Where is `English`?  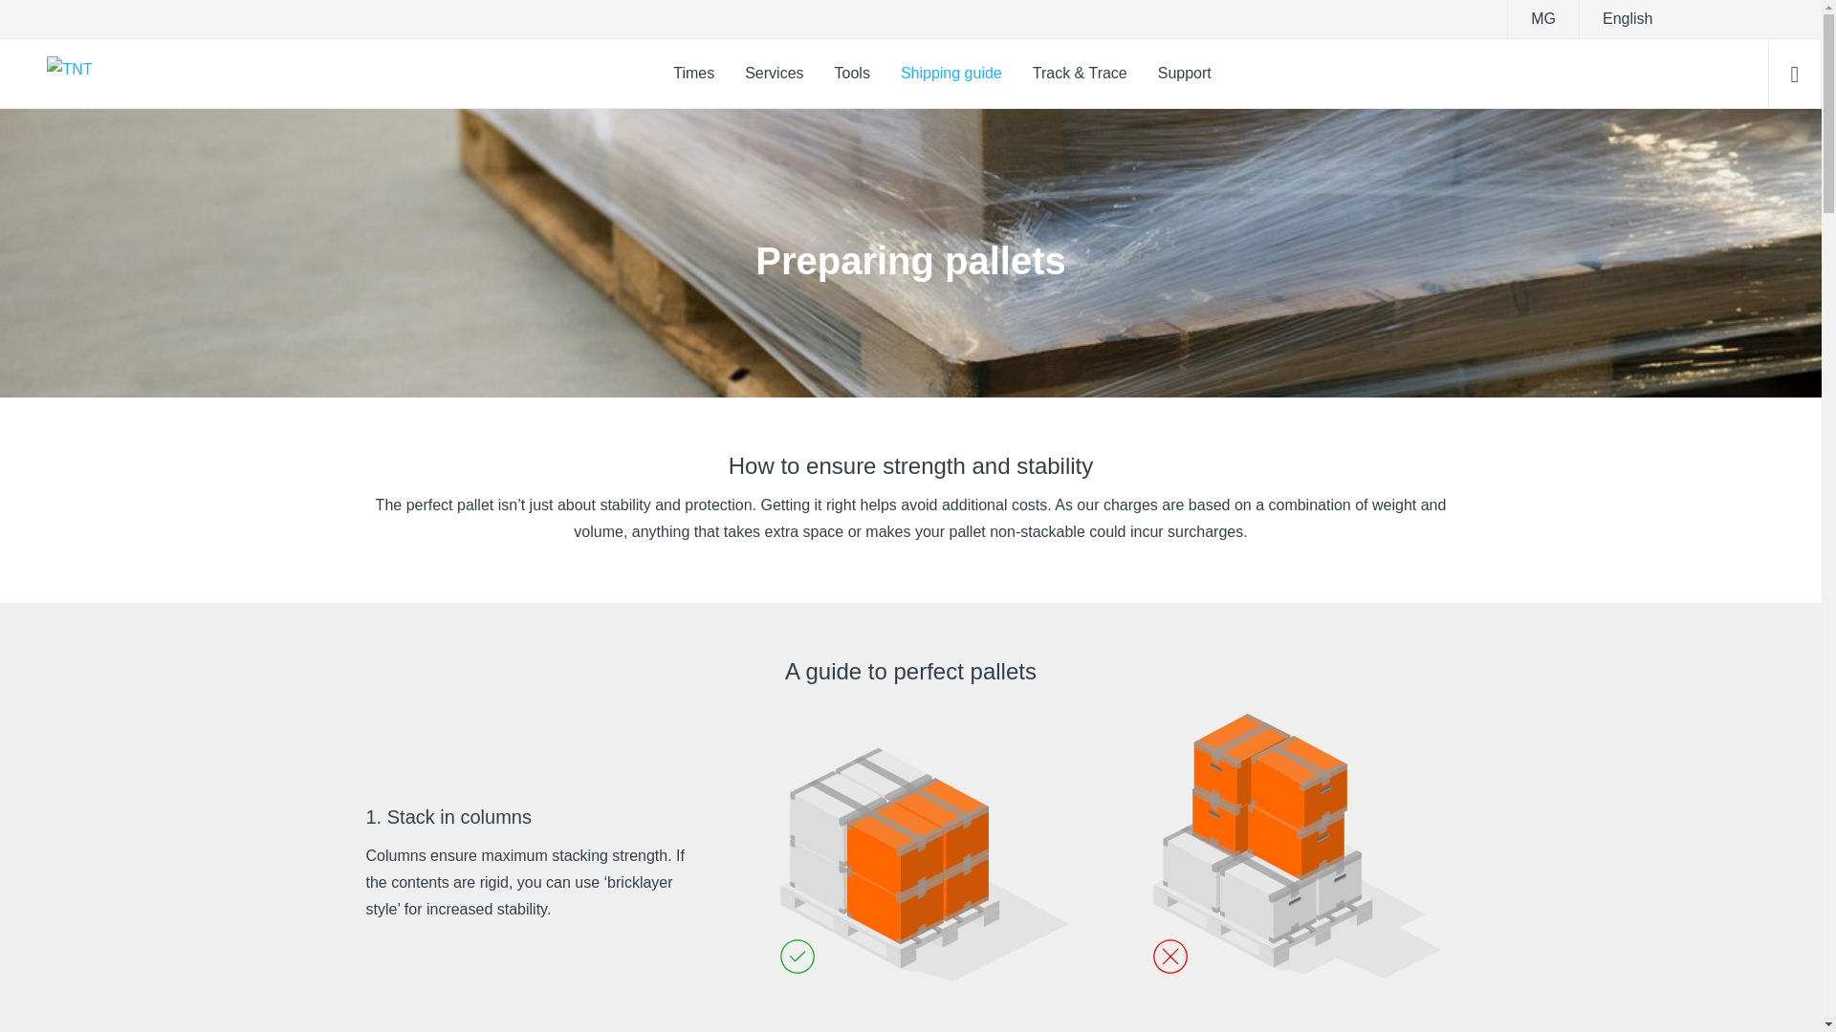 English is located at coordinates (1627, 19).